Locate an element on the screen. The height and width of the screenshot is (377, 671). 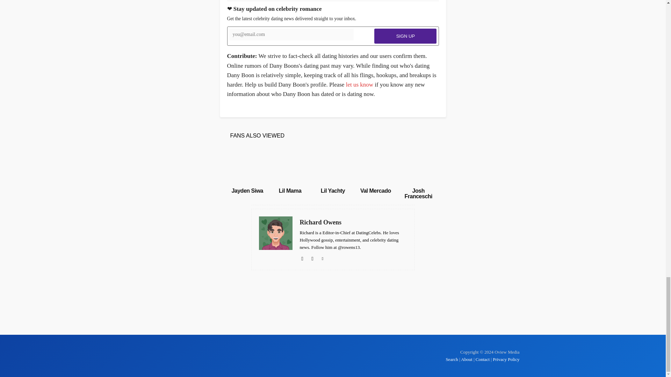
Richard Owens is located at coordinates (354, 223).